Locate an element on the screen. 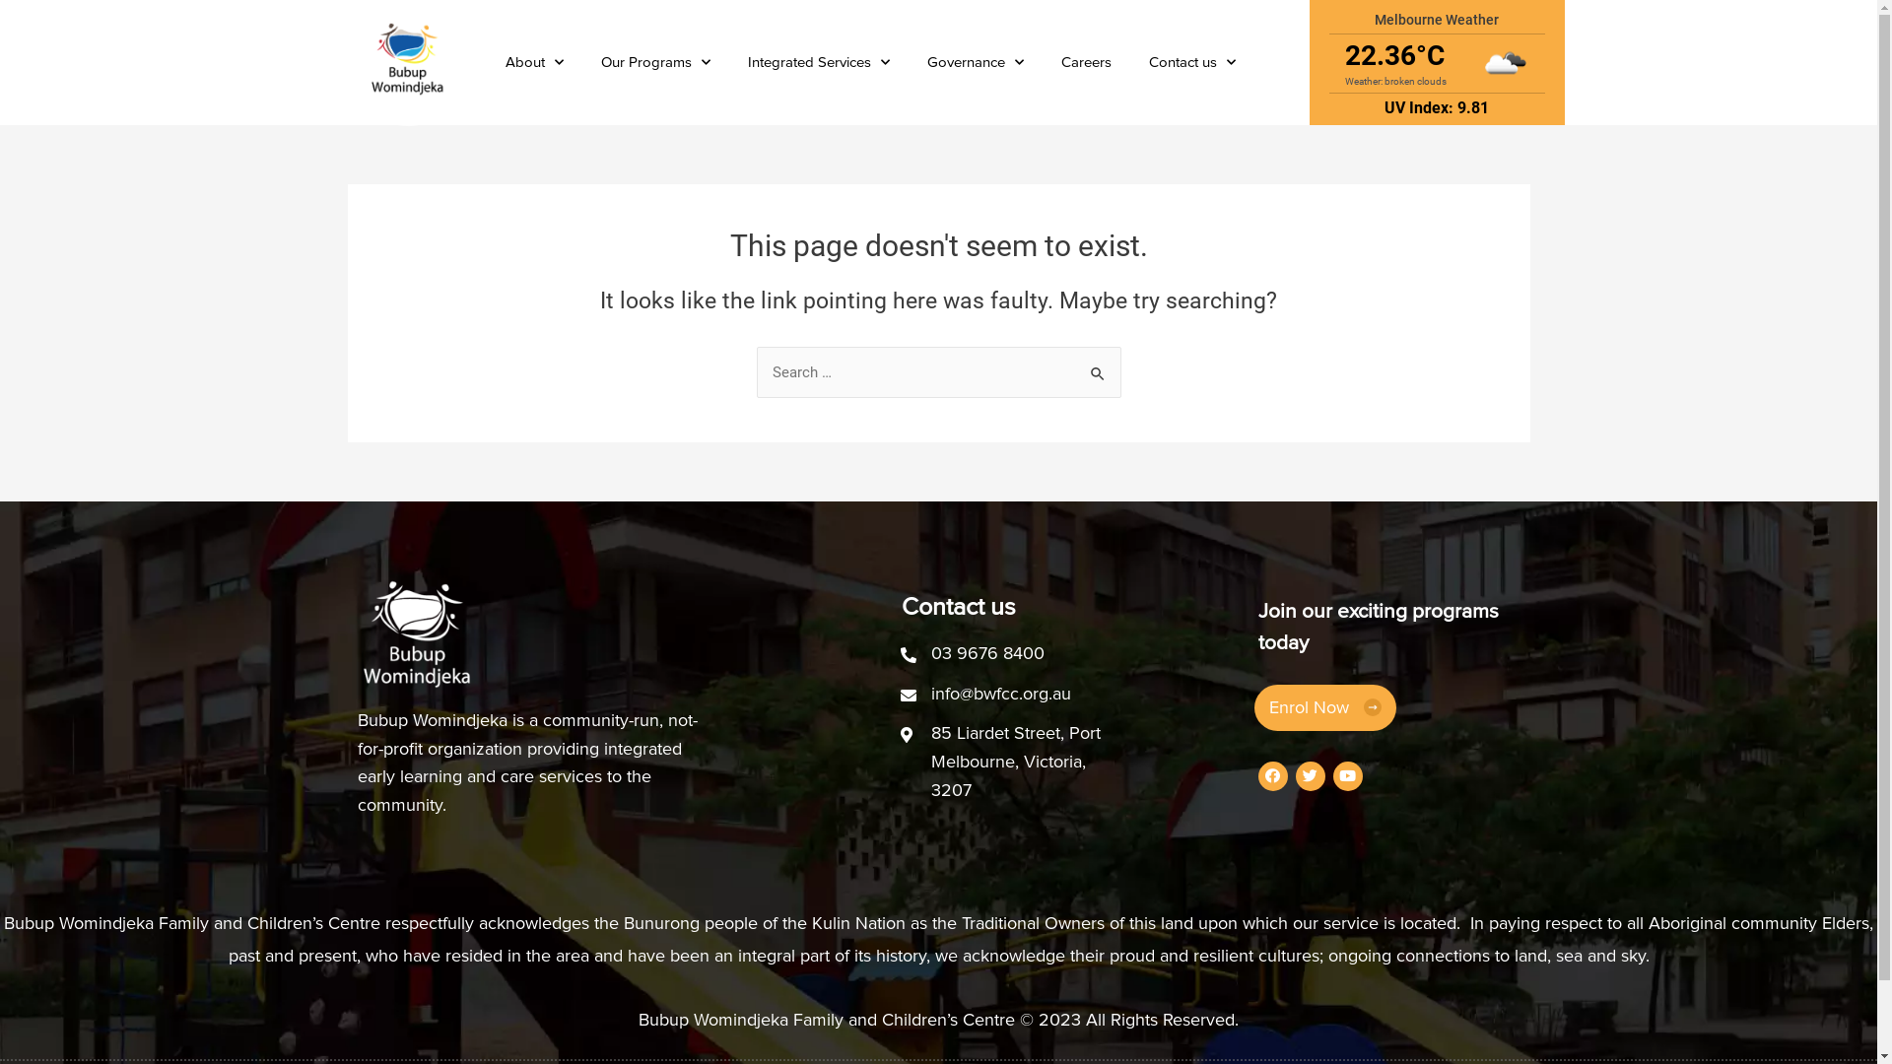 Image resolution: width=1892 pixels, height=1064 pixels. Integrated Services is located at coordinates (819, 63).